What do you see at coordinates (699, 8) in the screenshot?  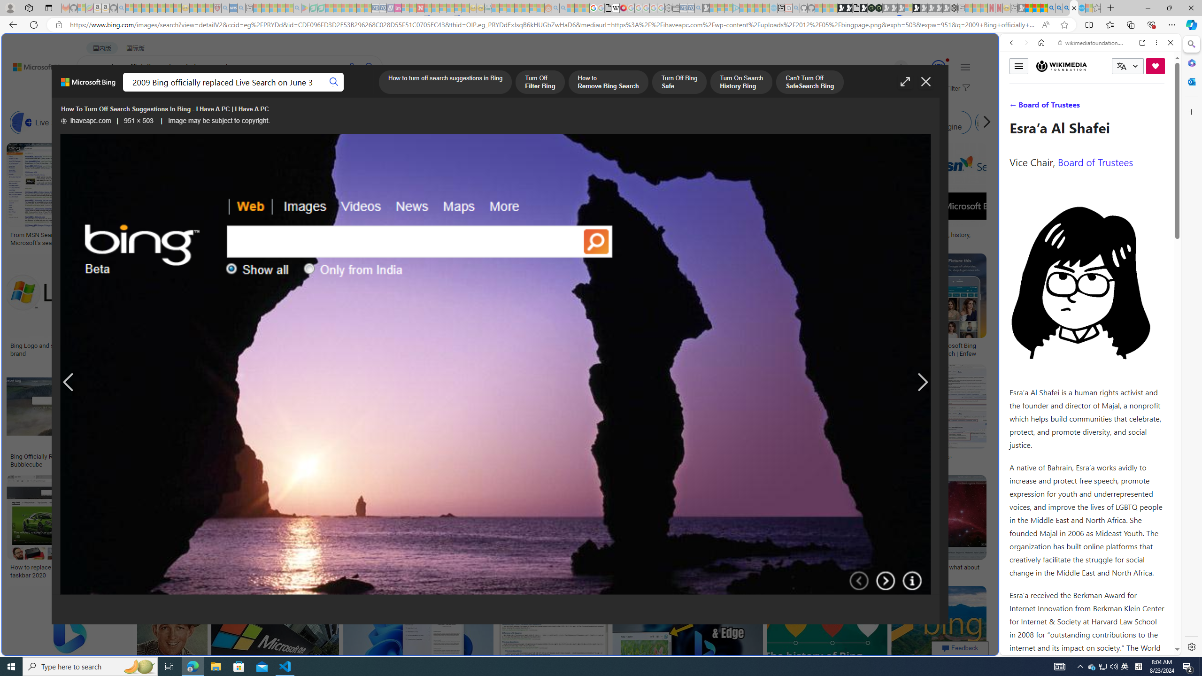 I see `Bing Real Estate - Home sales and rental listings - Sleeping` at bounding box center [699, 8].